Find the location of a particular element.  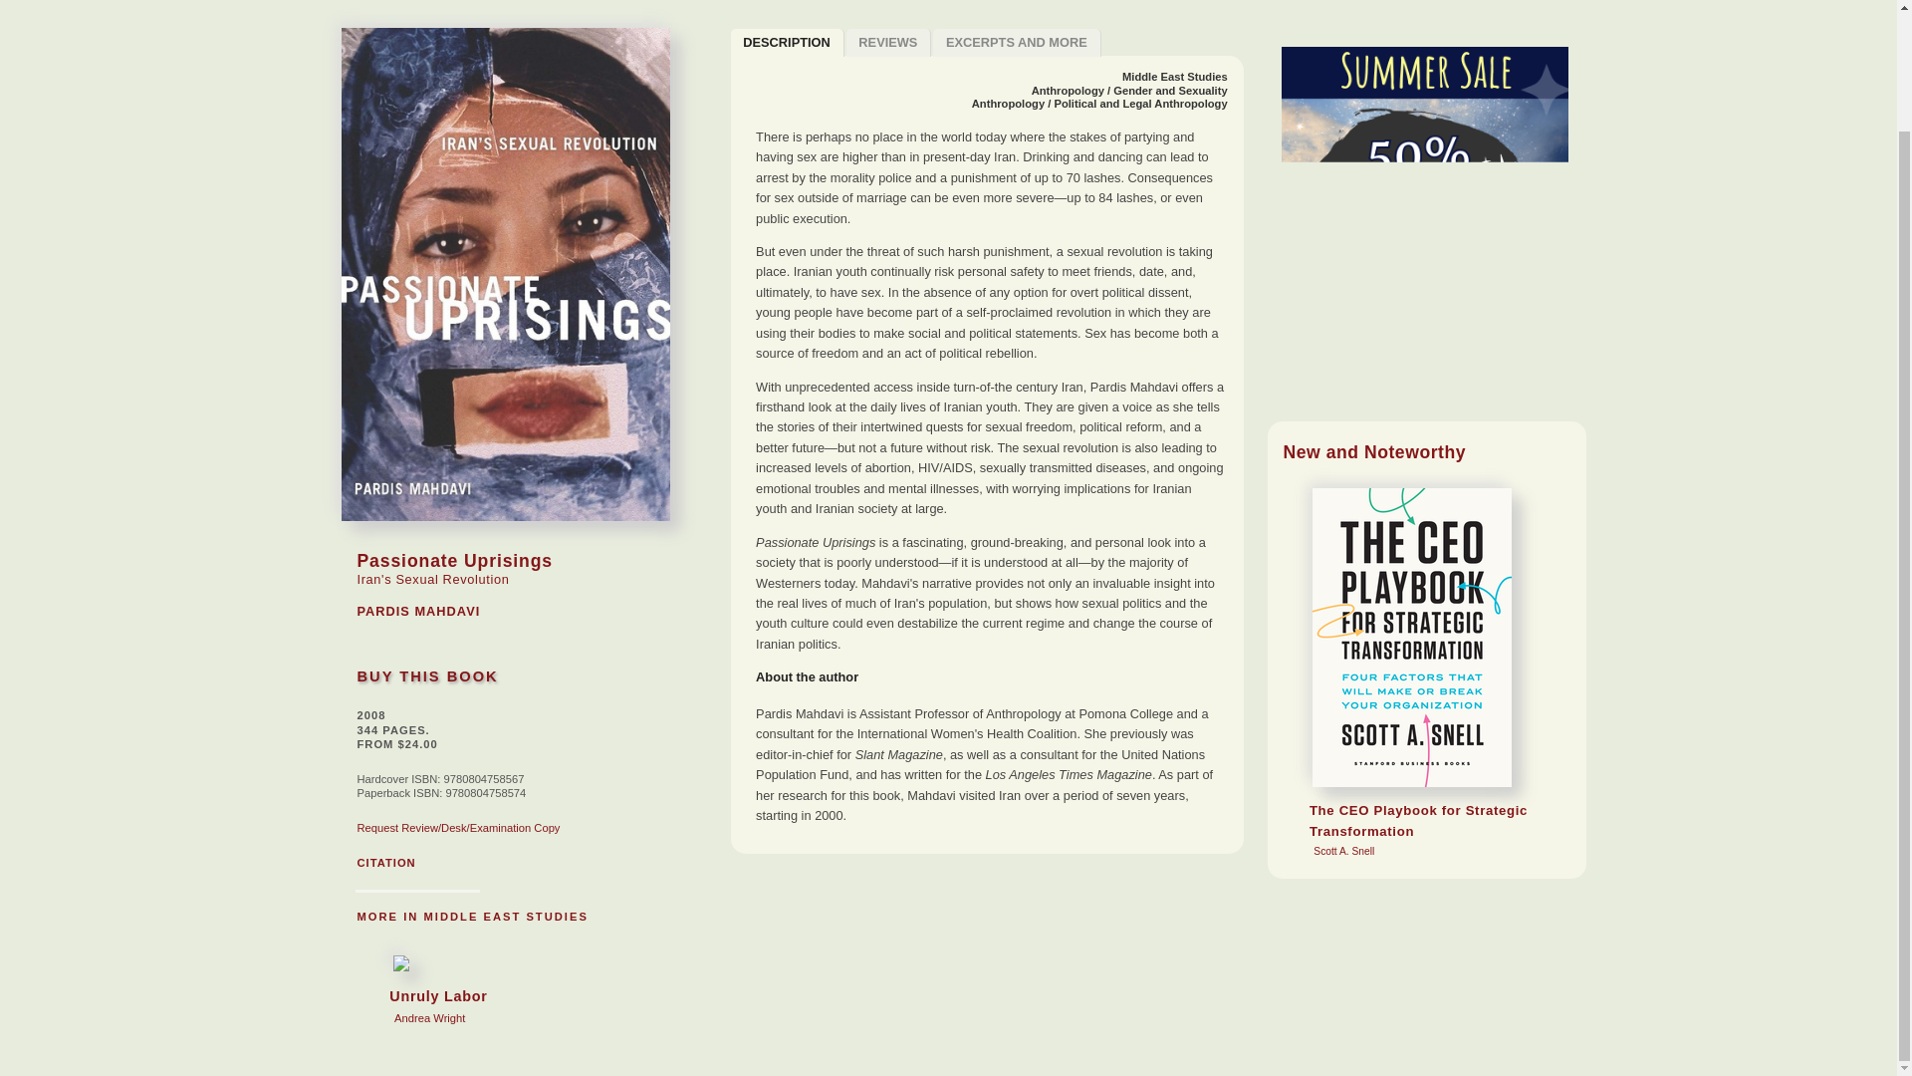

MORE IN MIDDLE EAST STUDIES is located at coordinates (426, 675).